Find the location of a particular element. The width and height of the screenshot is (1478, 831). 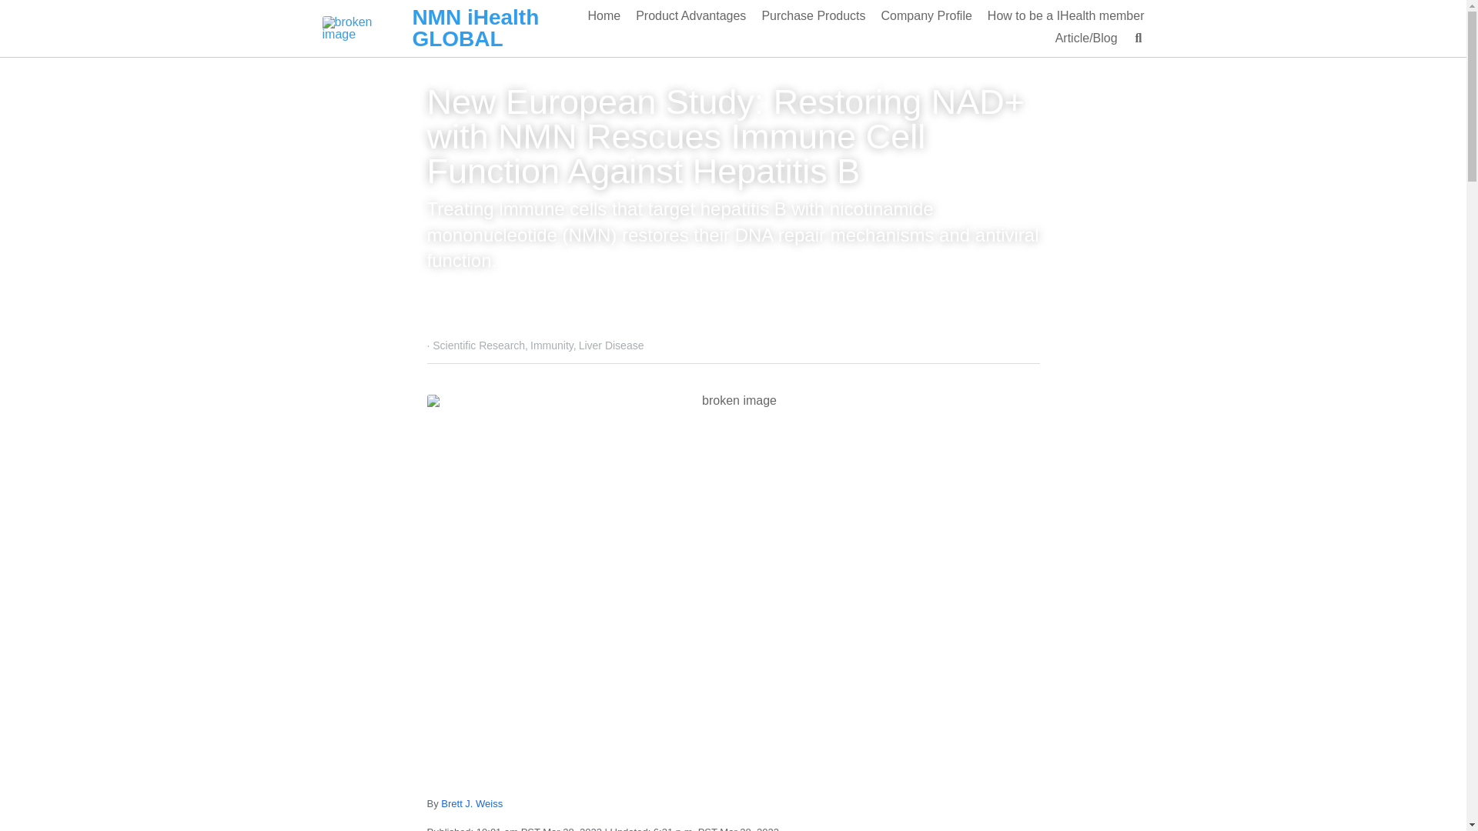

Purchase Products is located at coordinates (813, 15).